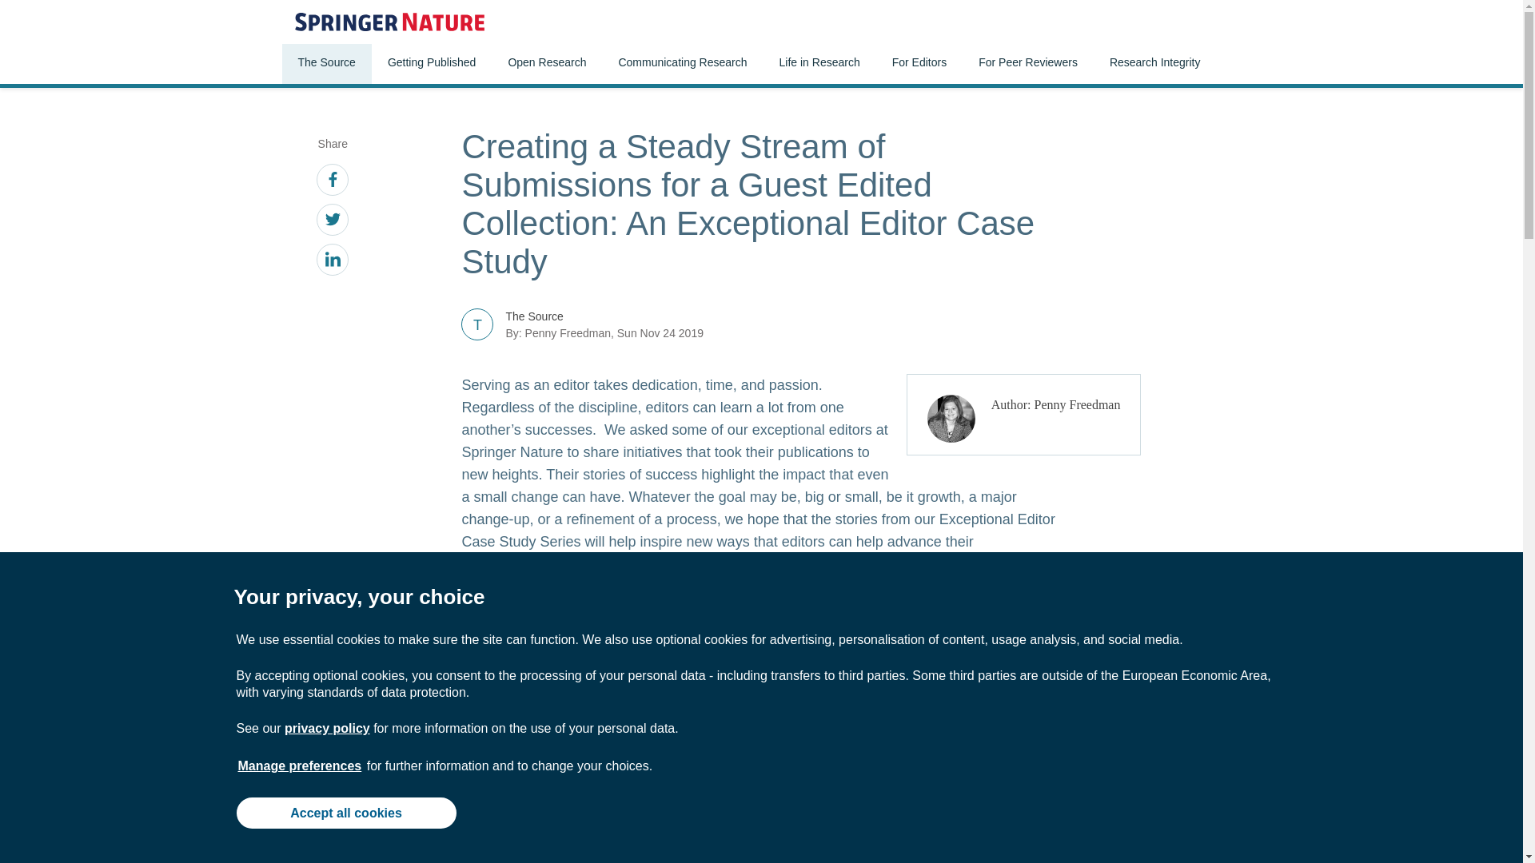 Image resolution: width=1535 pixels, height=863 pixels. What do you see at coordinates (546, 64) in the screenshot?
I see `Open Research` at bounding box center [546, 64].